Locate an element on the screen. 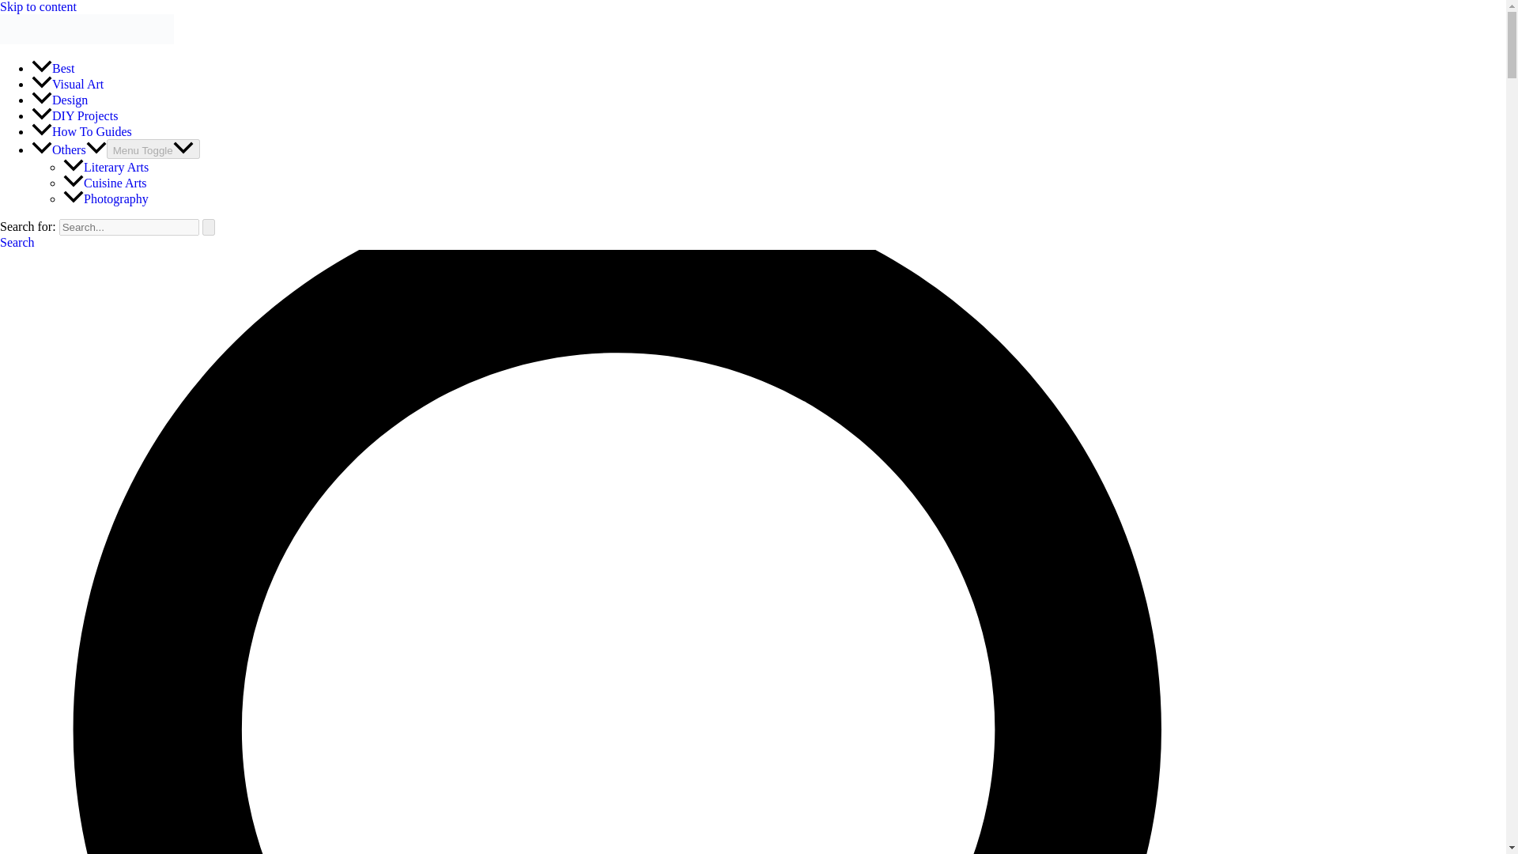 The width and height of the screenshot is (1518, 854). How To Guides is located at coordinates (82, 131).